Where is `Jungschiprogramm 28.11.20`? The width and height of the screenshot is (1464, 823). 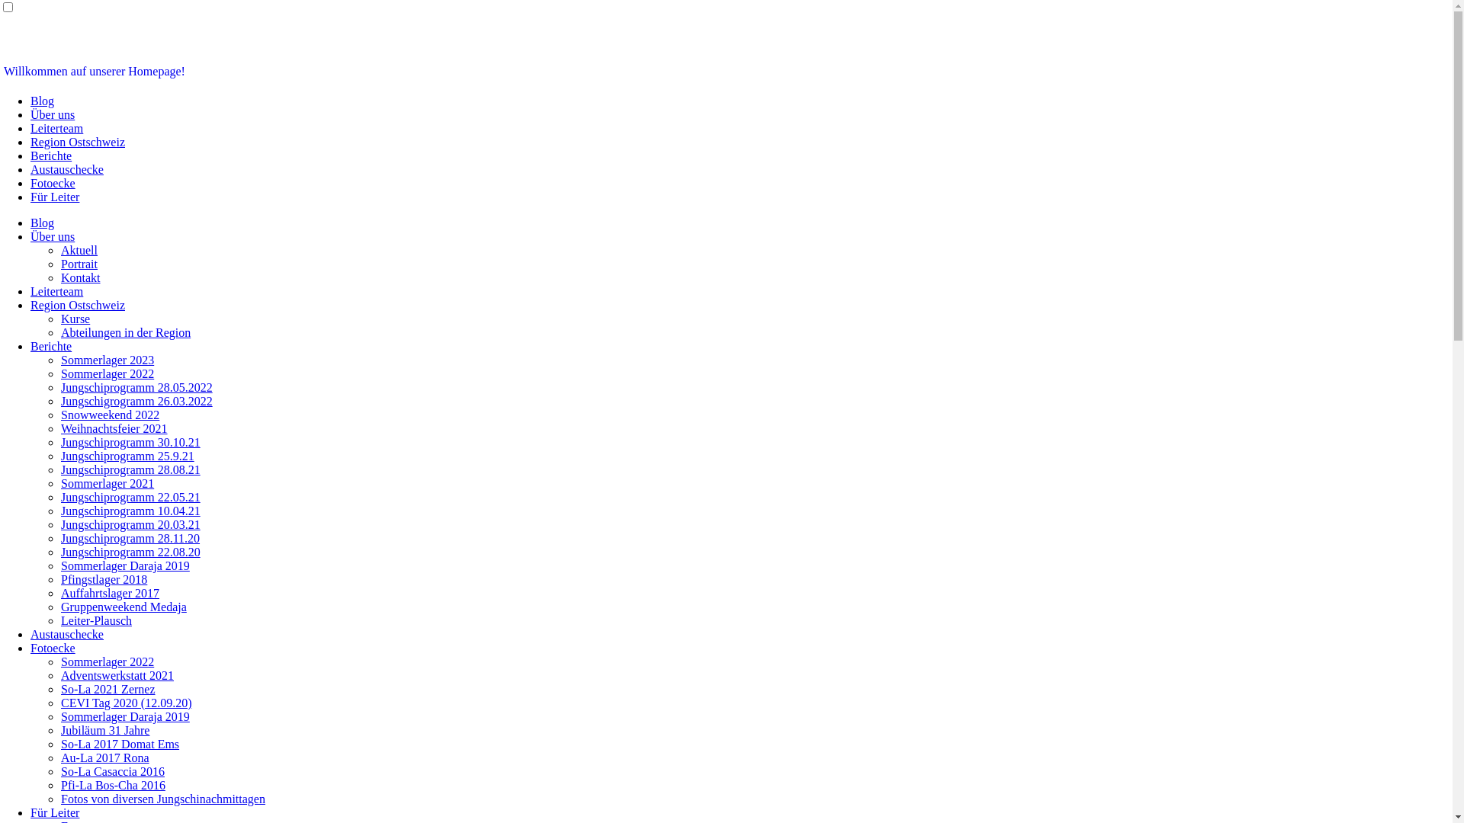
Jungschiprogramm 28.11.20 is located at coordinates (130, 538).